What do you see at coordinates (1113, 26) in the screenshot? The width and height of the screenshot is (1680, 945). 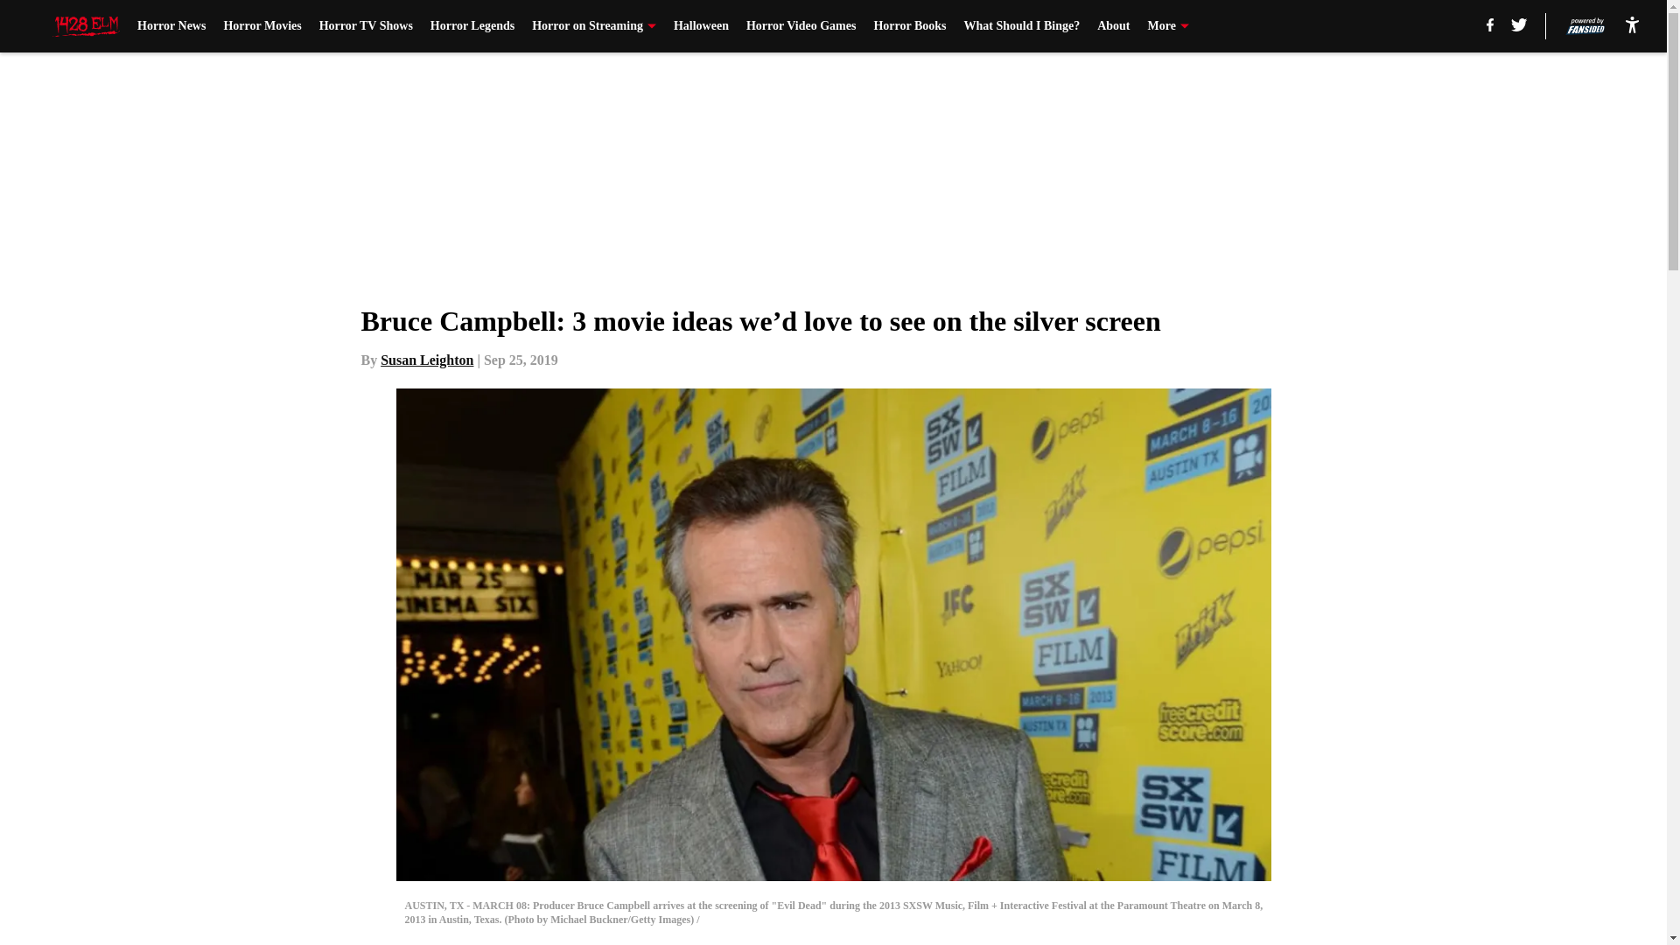 I see `About` at bounding box center [1113, 26].